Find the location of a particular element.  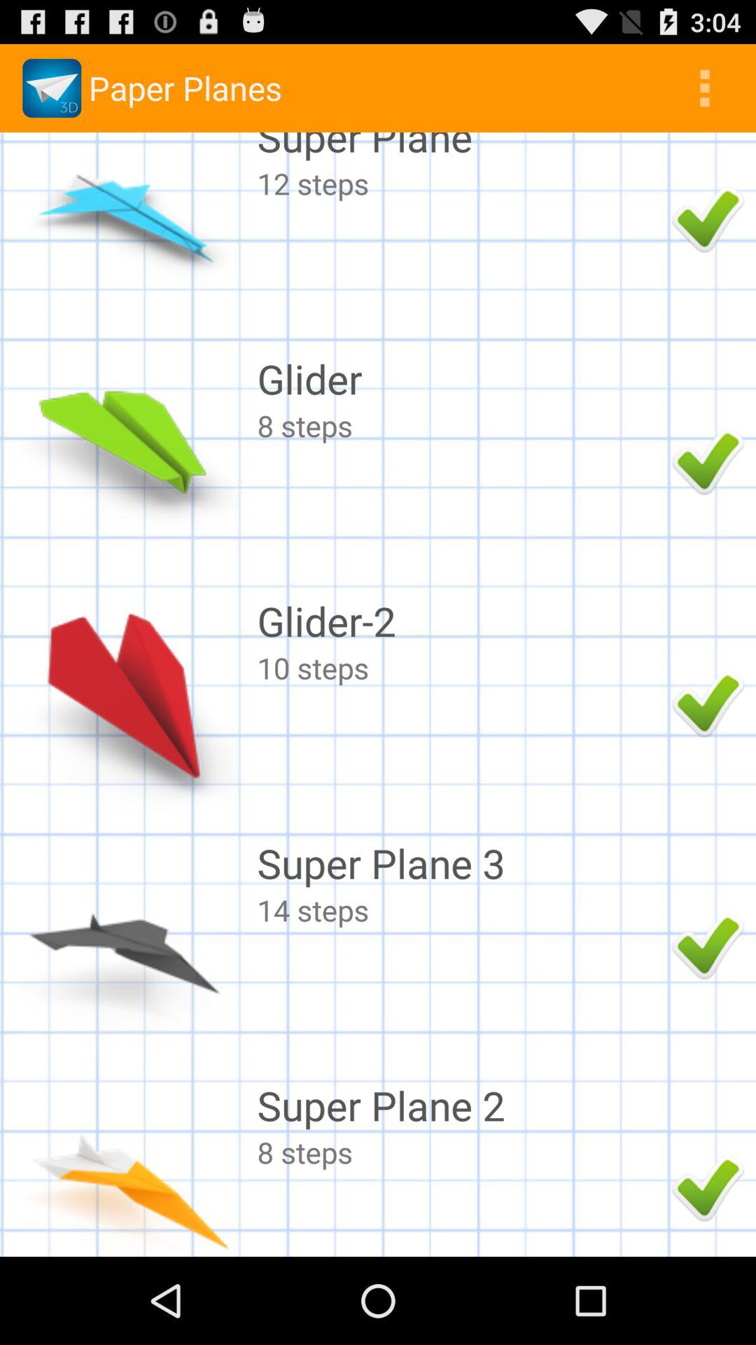

turn off the app to the right of the paper planes icon is located at coordinates (704, 88).